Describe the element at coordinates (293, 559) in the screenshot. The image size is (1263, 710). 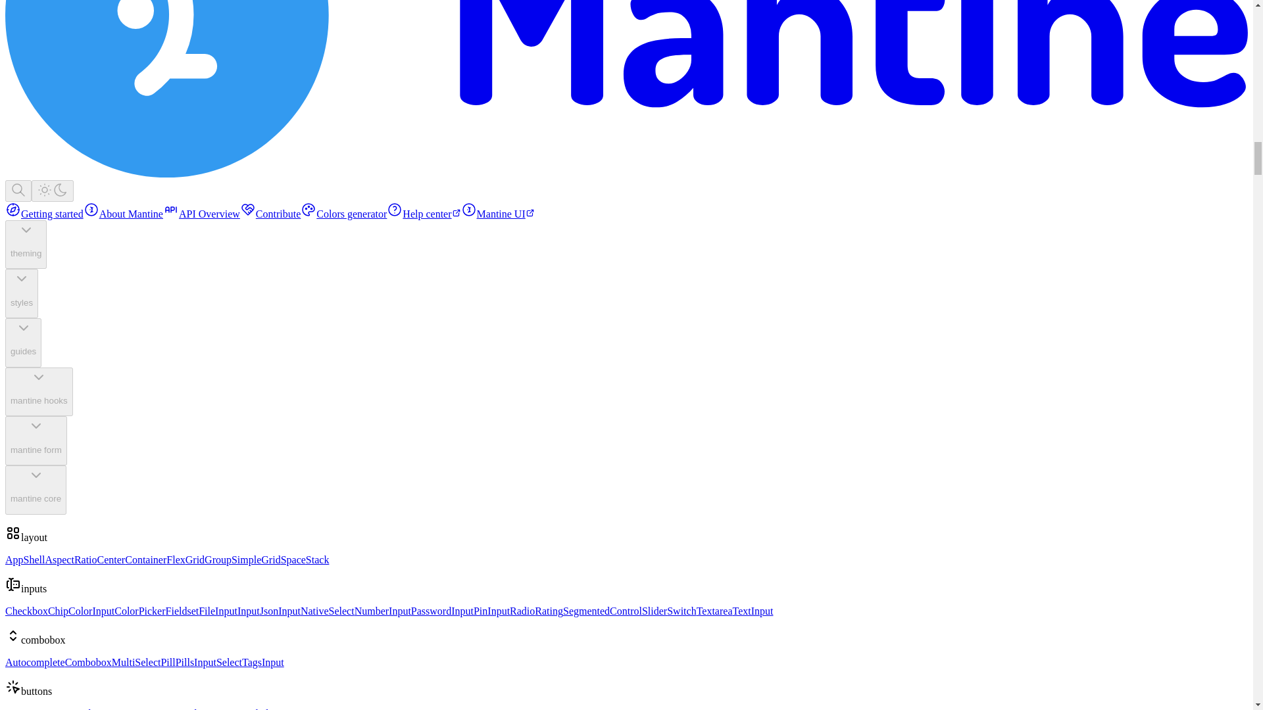
I see `Space` at that location.